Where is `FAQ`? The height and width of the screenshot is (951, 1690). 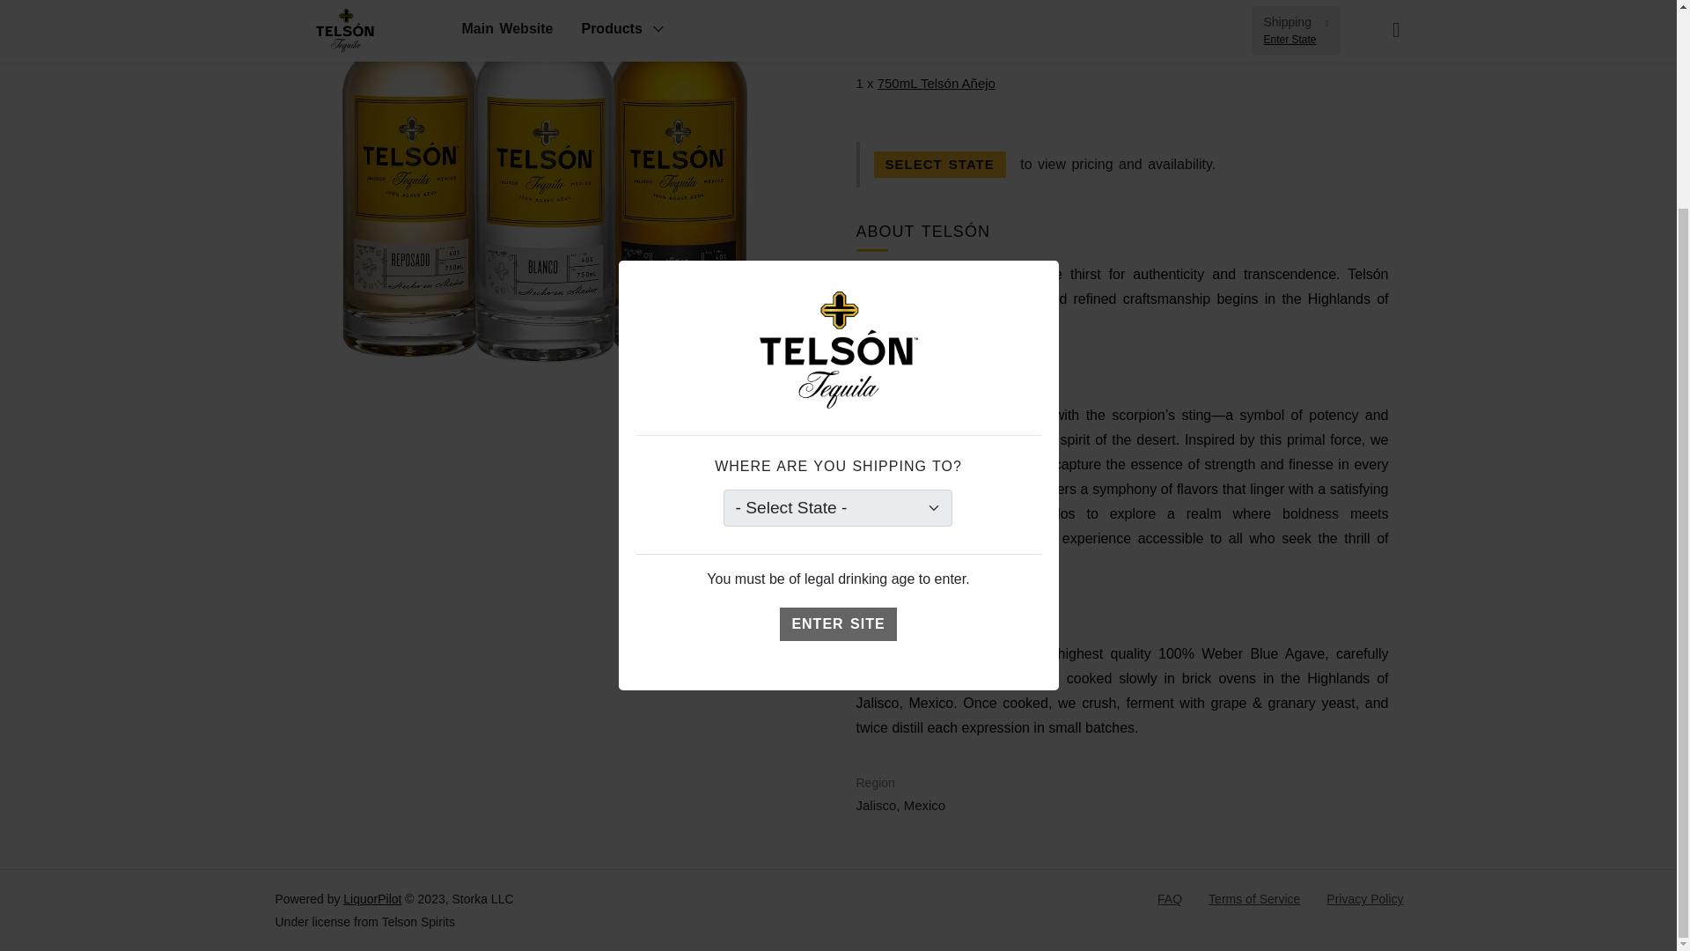
FAQ is located at coordinates (1169, 899).